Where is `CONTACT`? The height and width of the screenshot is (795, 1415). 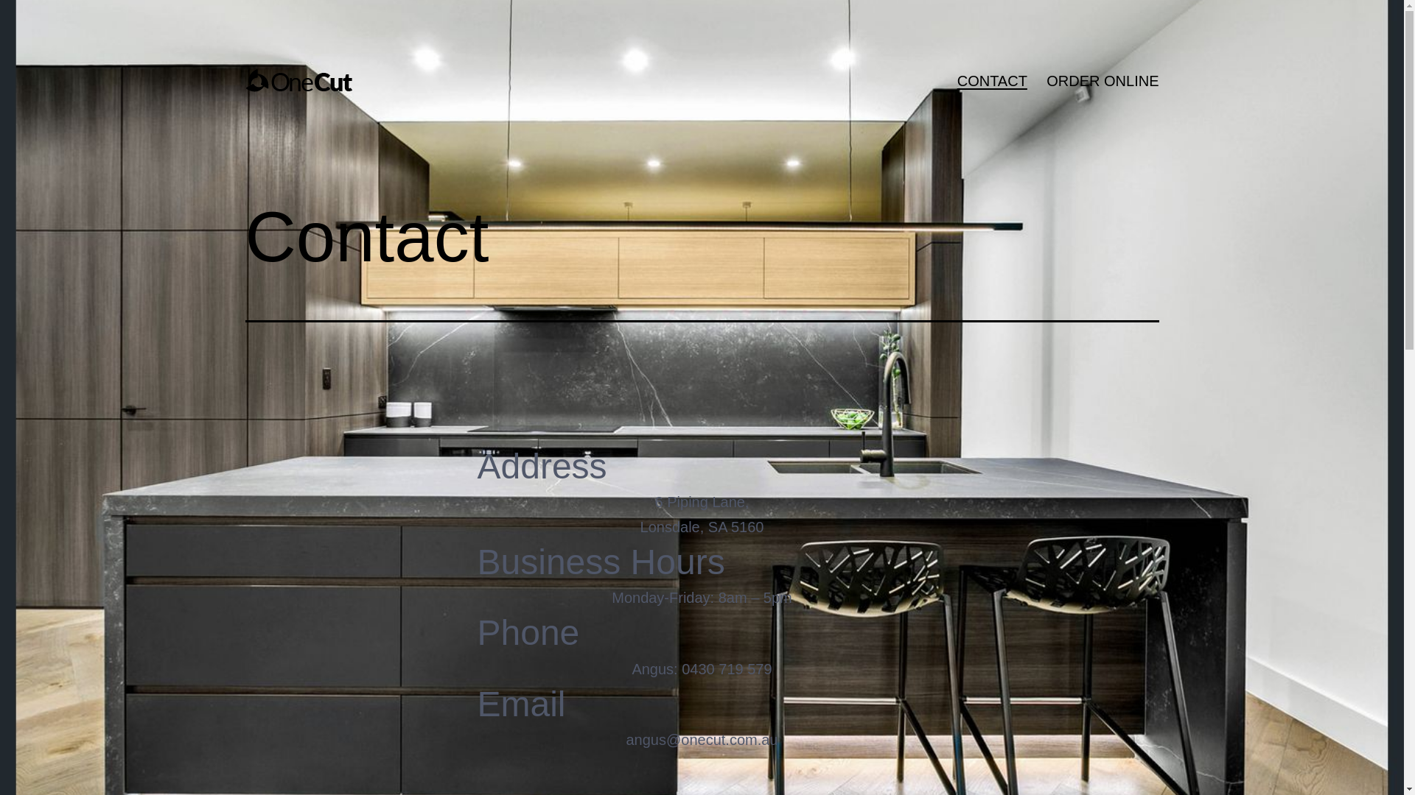 CONTACT is located at coordinates (993, 81).